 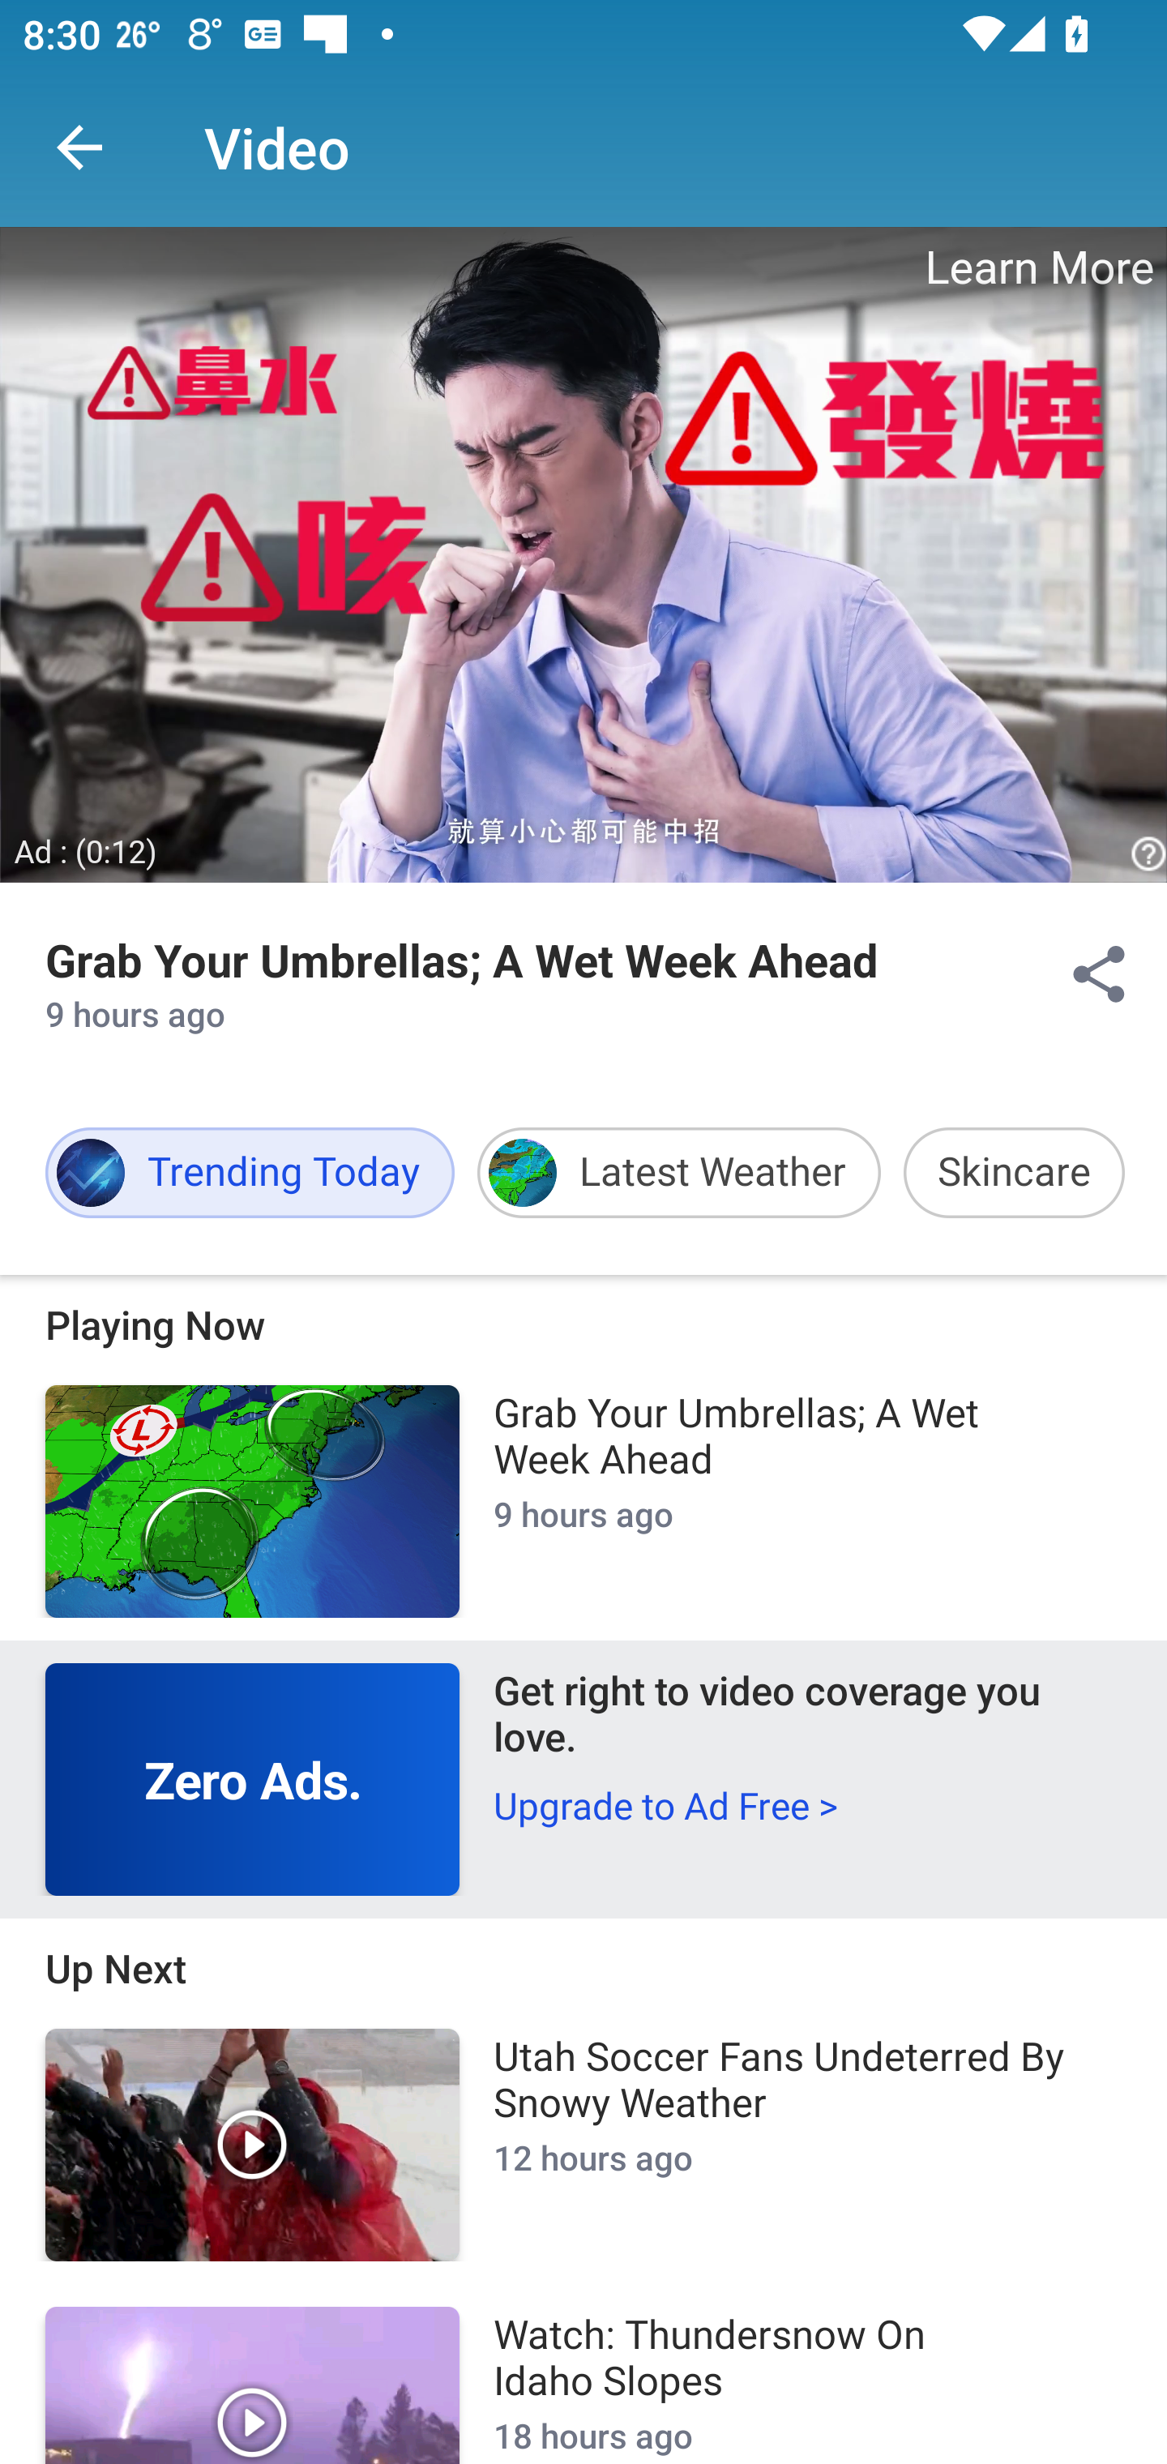 I want to click on Play, so click(x=253, y=2385).